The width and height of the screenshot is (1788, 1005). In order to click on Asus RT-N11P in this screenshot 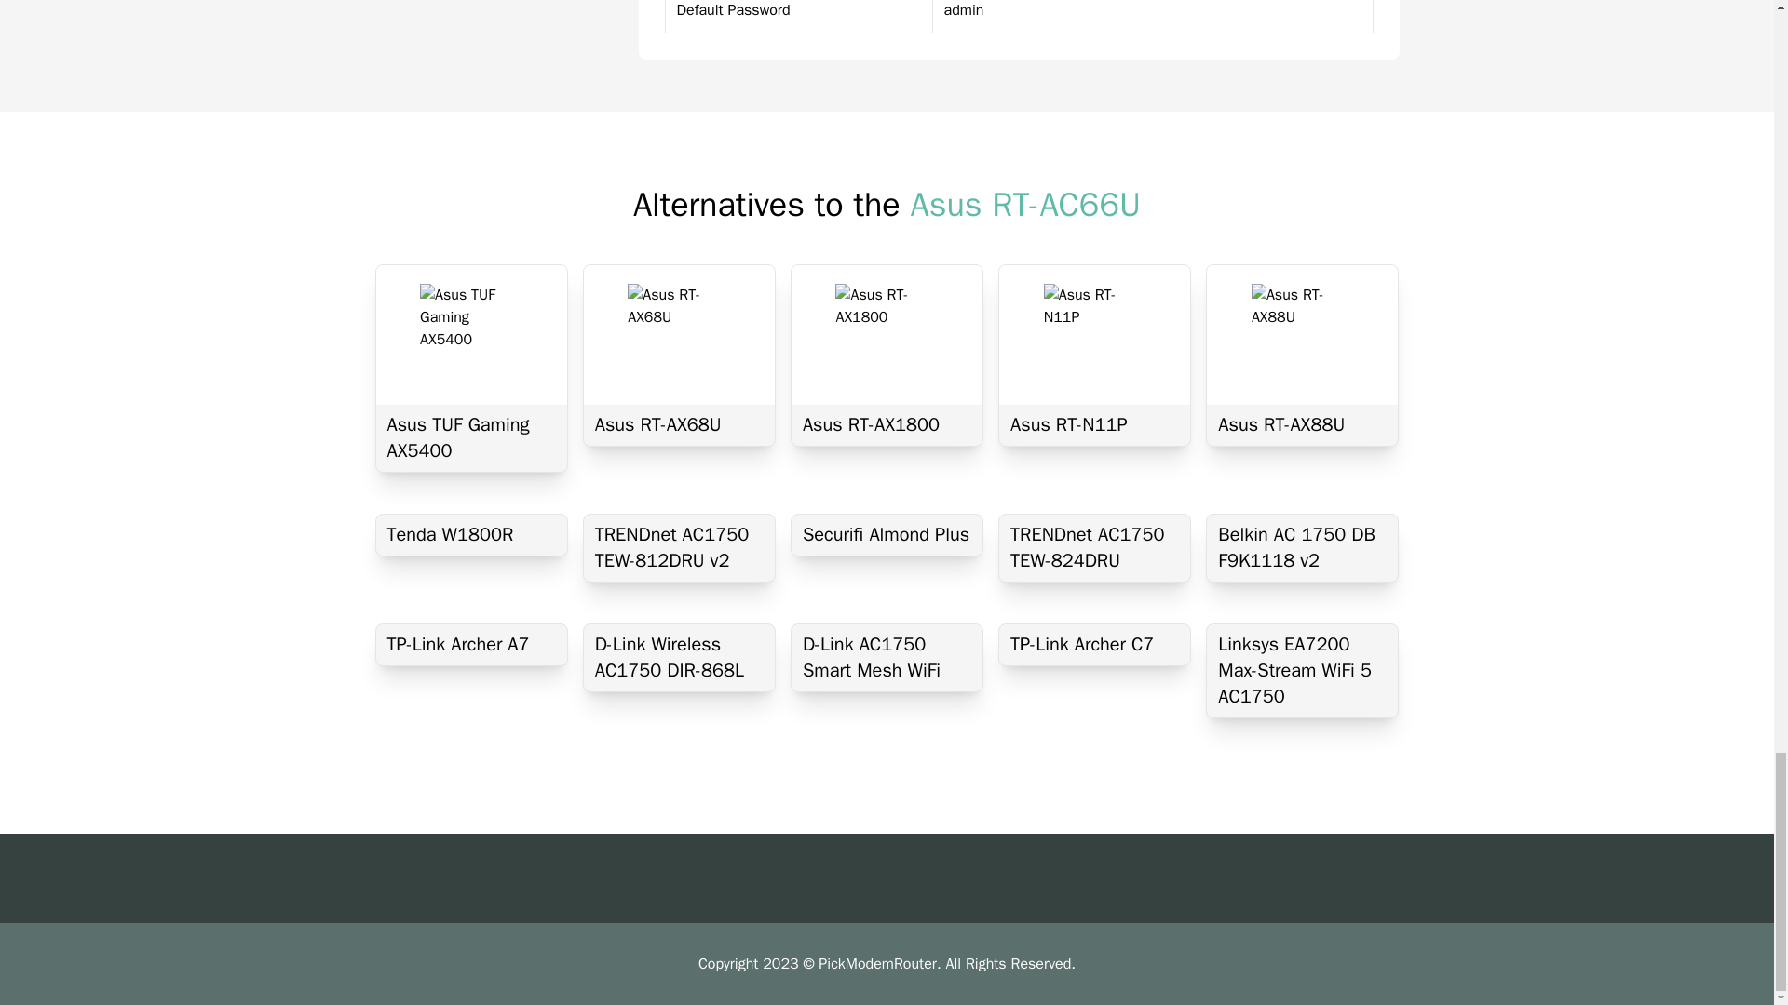, I will do `click(1095, 425)`.